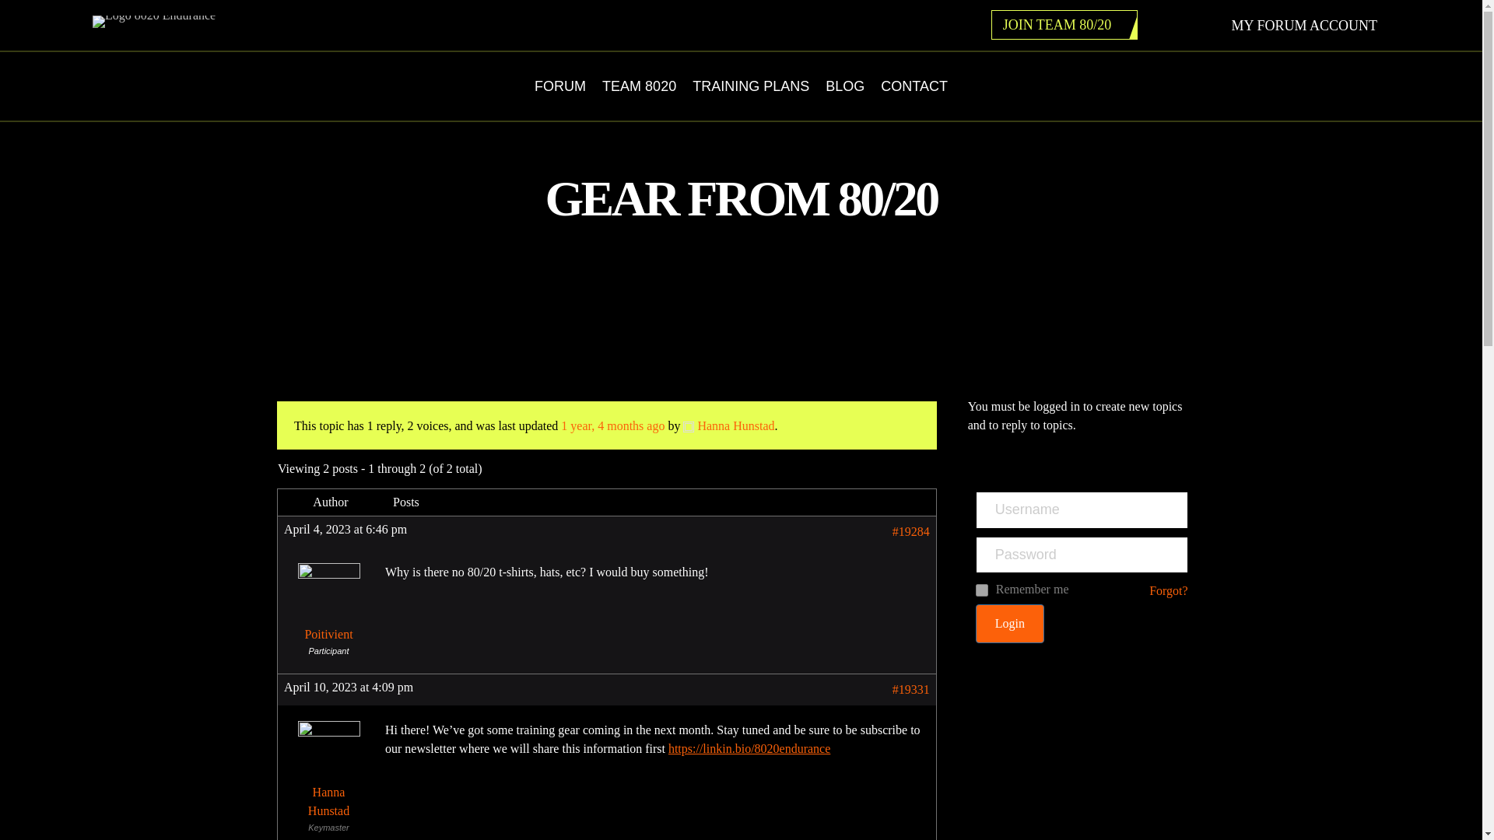 The height and width of the screenshot is (840, 1494). Describe the element at coordinates (1010, 624) in the screenshot. I see `Login` at that location.